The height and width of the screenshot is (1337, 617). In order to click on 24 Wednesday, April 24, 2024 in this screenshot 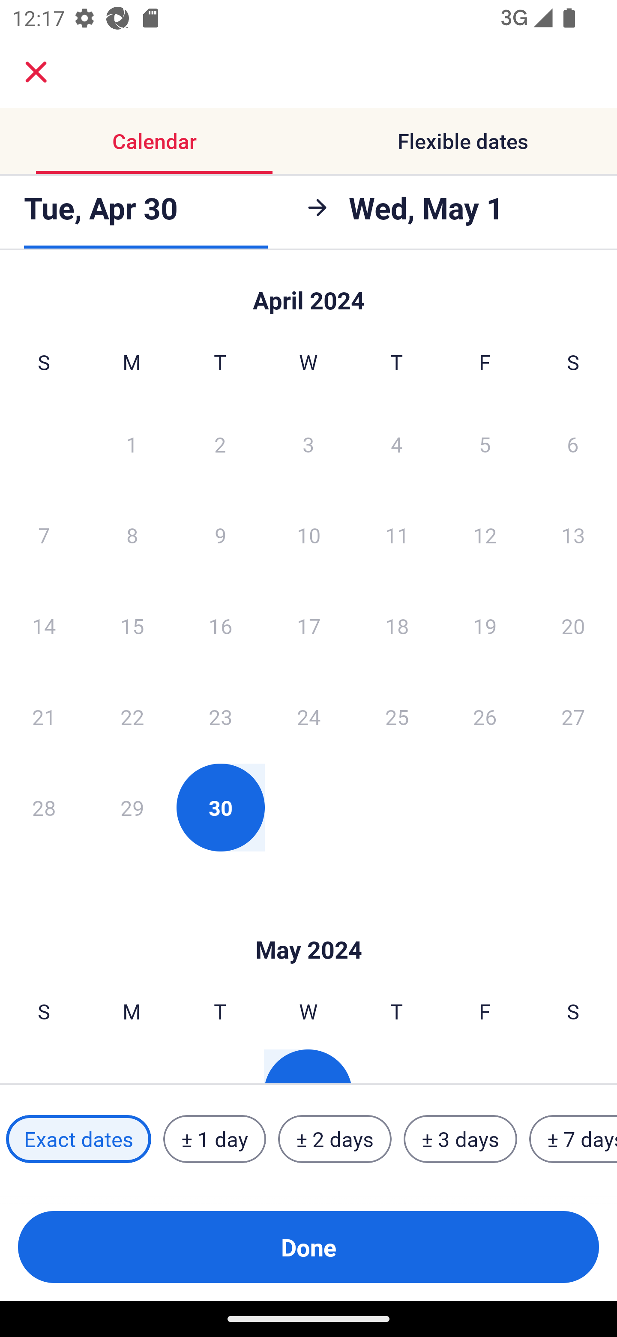, I will do `click(308, 716)`.